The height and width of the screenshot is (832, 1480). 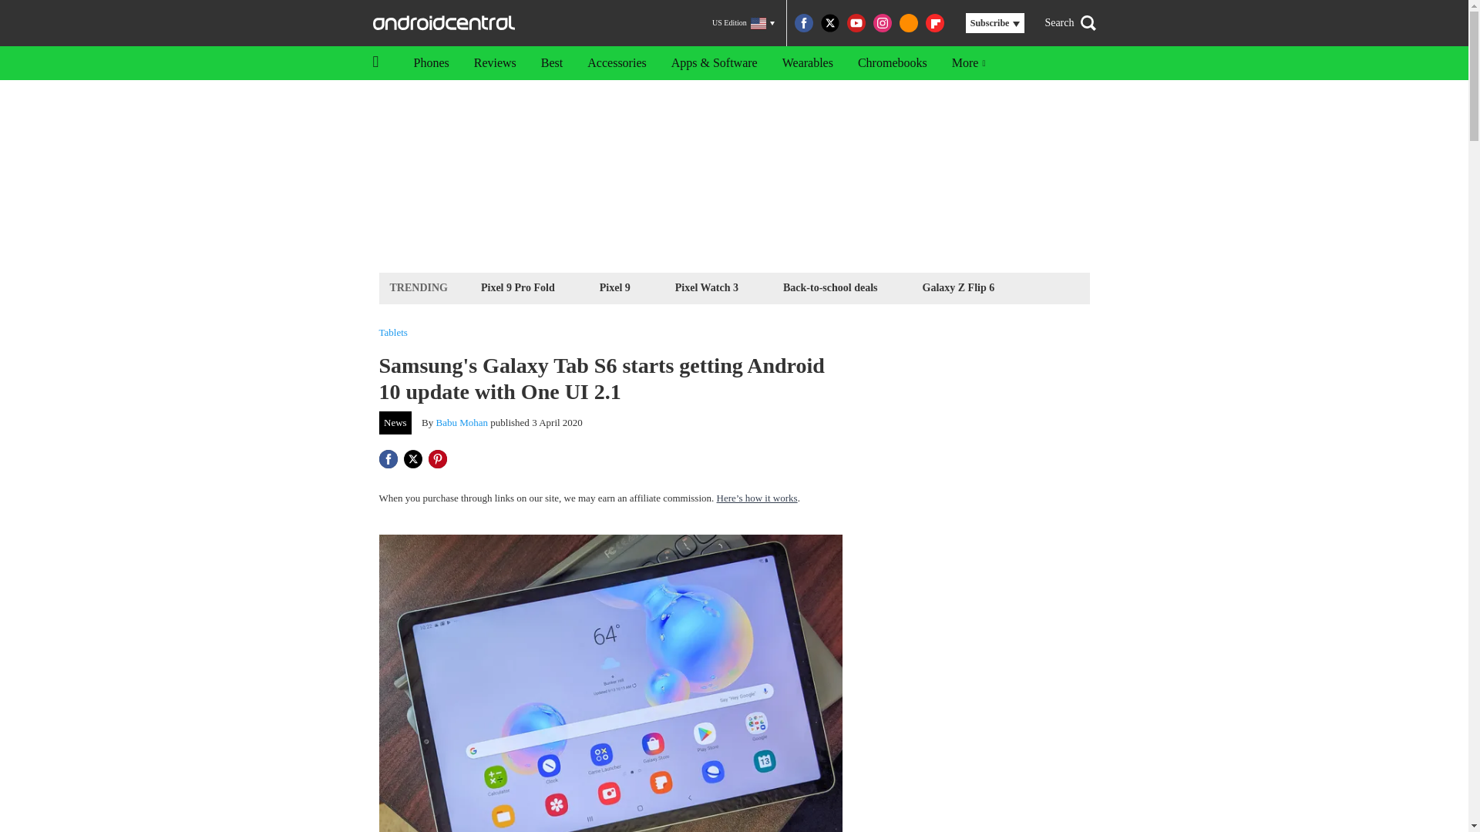 I want to click on Pixel 9 Pro Fold, so click(x=518, y=287).